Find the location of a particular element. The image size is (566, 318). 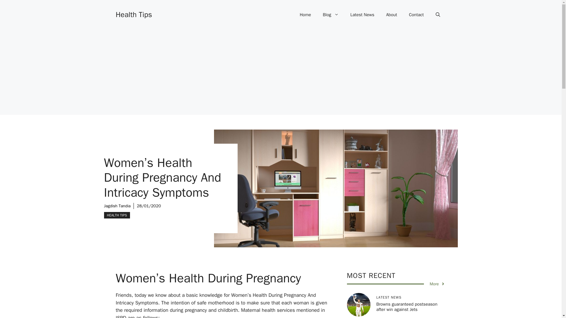

Browns guaranteed postseason after win against Jets is located at coordinates (407, 307).